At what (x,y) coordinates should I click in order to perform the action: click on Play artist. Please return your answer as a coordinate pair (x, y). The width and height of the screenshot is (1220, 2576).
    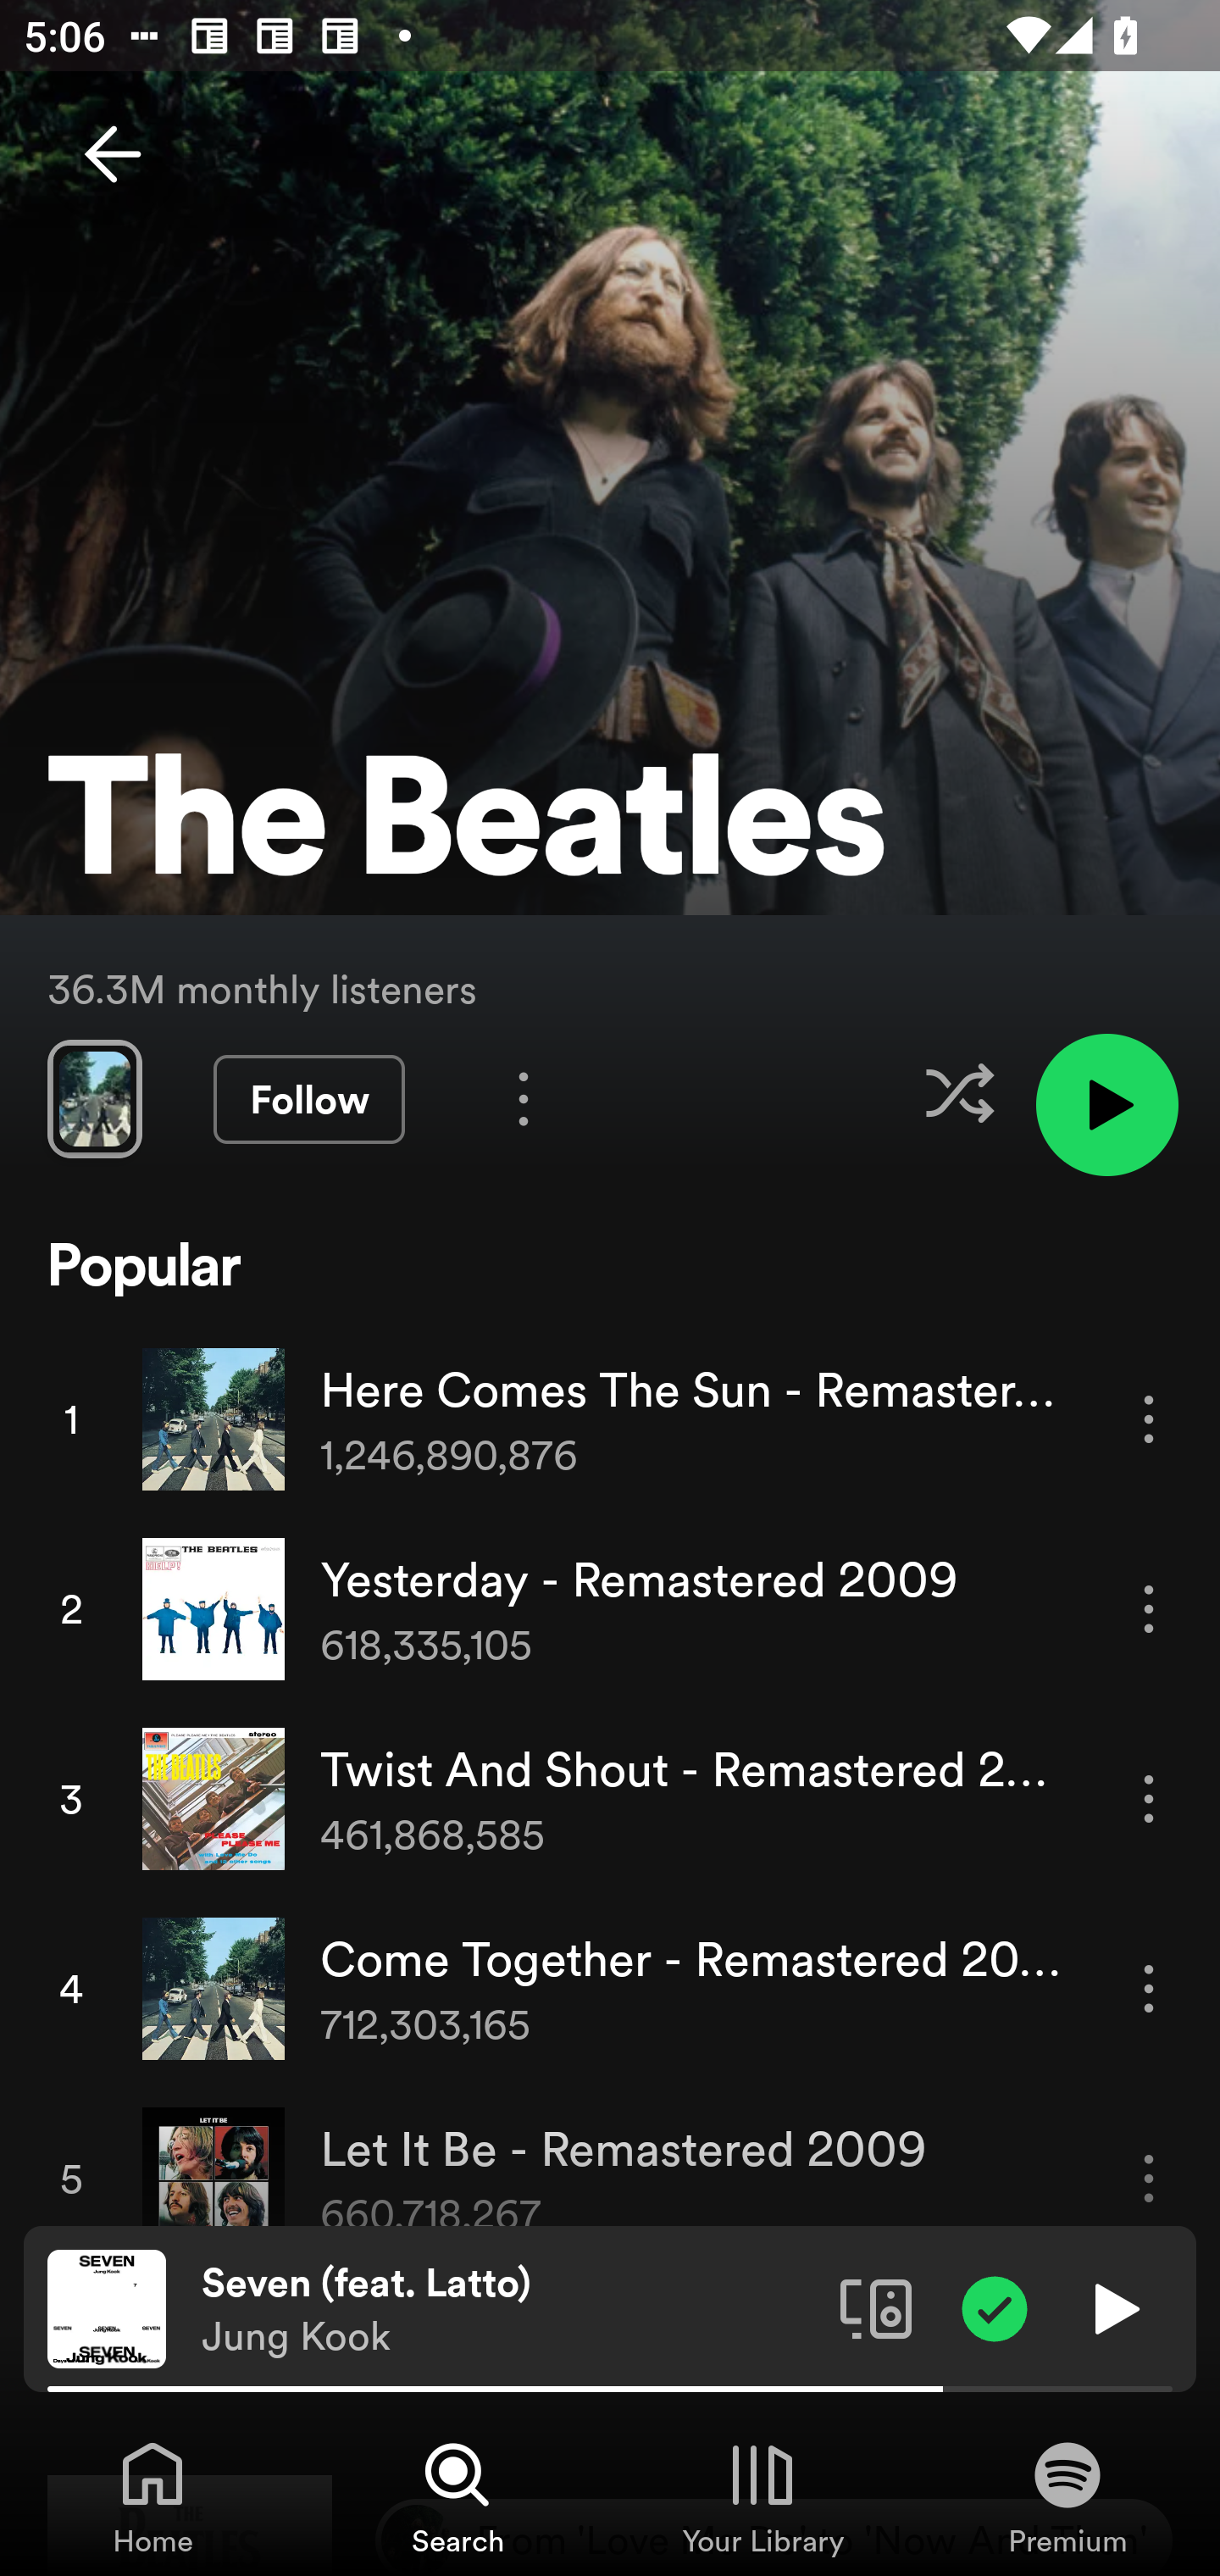
    Looking at the image, I should click on (1106, 1105).